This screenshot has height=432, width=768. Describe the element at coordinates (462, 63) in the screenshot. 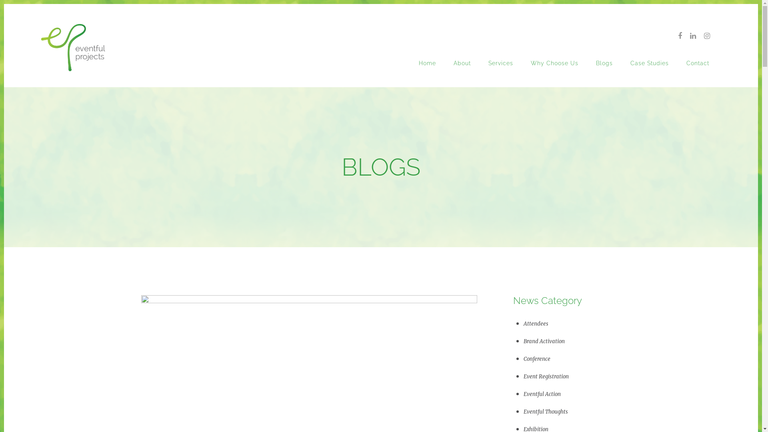

I see `About` at that location.